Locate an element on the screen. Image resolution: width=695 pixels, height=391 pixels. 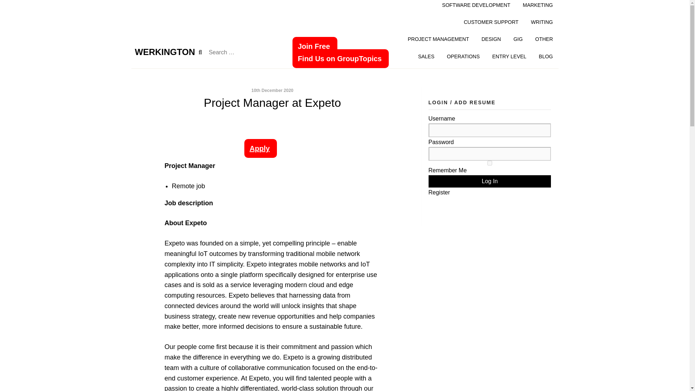
GIG is located at coordinates (518, 39).